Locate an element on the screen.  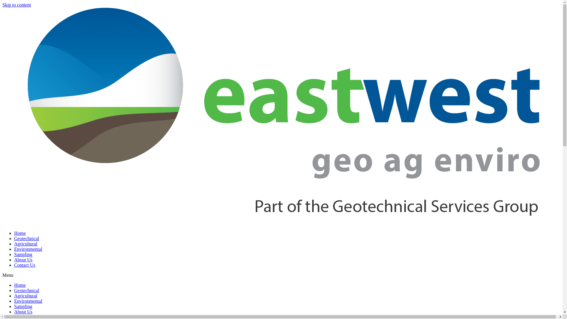
Environmental is located at coordinates (28, 301).